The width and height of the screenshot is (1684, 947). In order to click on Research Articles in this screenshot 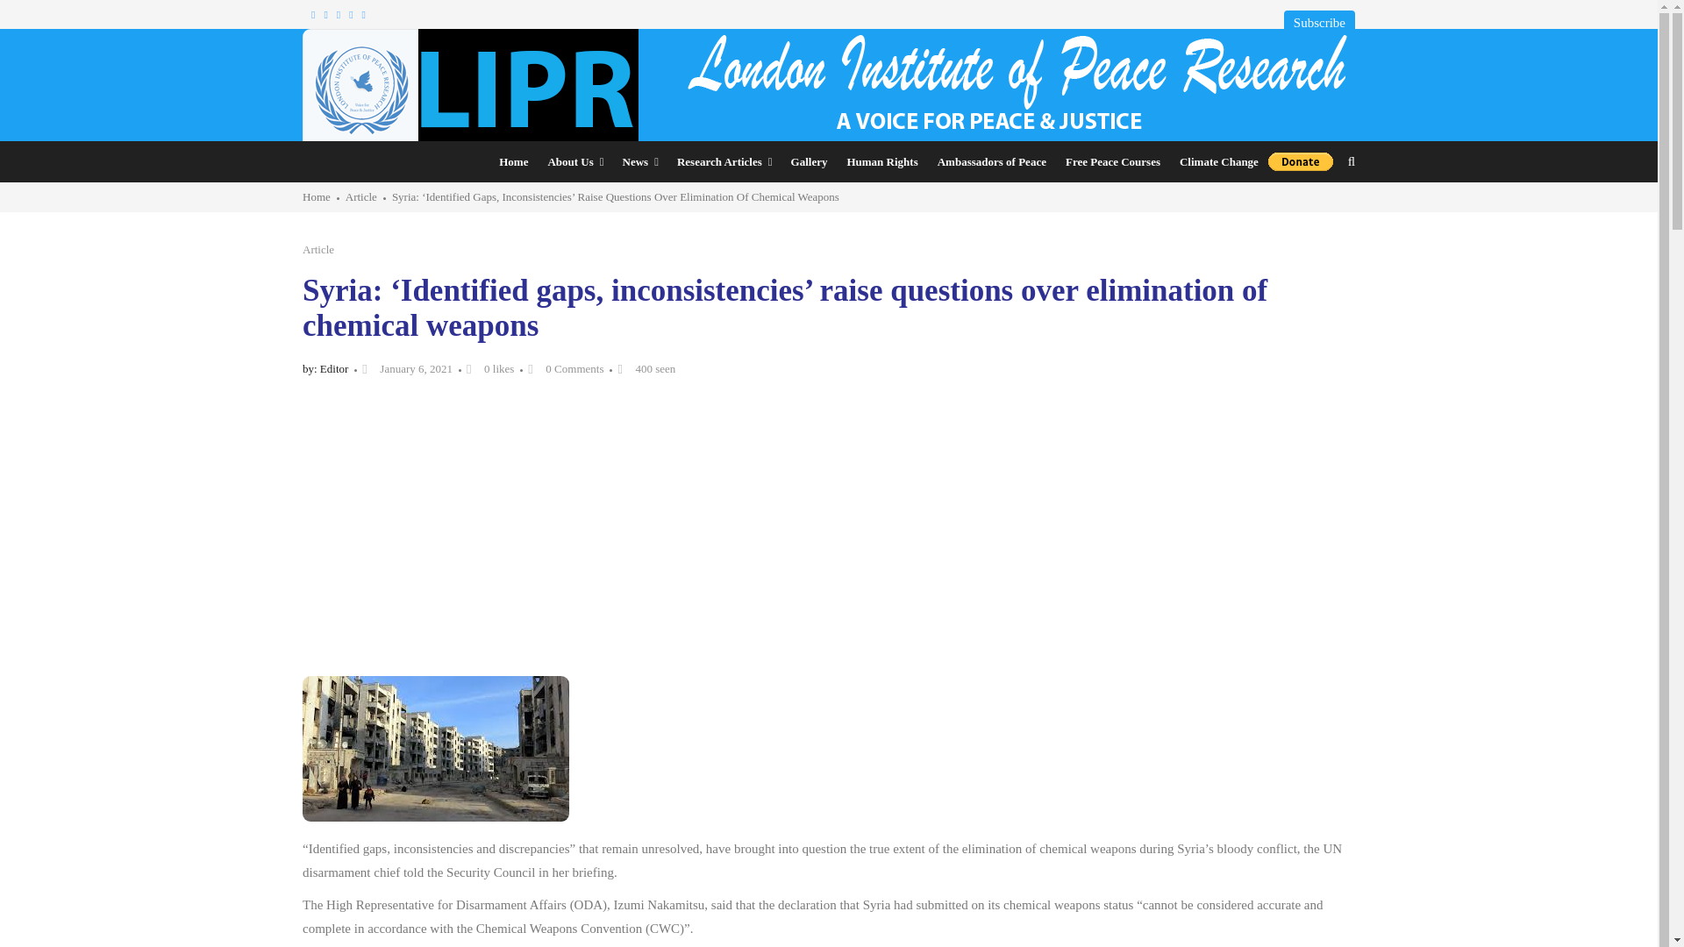, I will do `click(724, 161)`.